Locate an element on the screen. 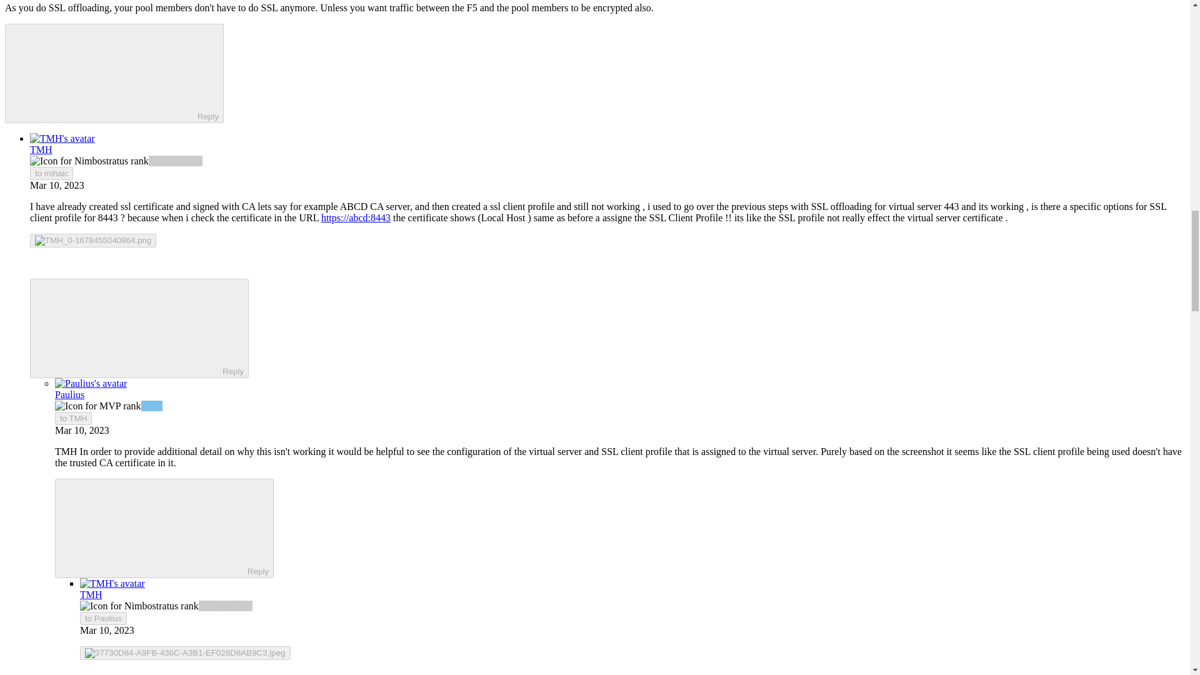  Reply is located at coordinates (154, 527).